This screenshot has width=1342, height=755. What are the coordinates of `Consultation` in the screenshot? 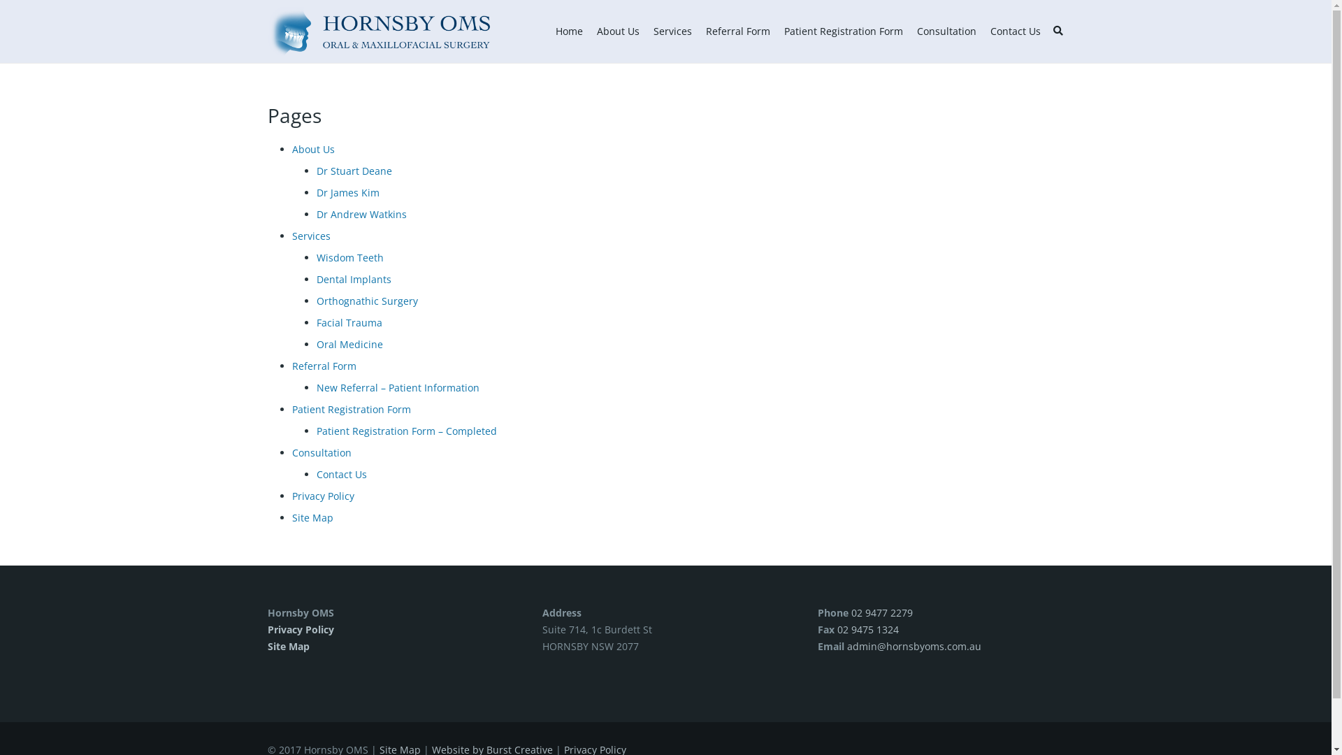 It's located at (946, 31).